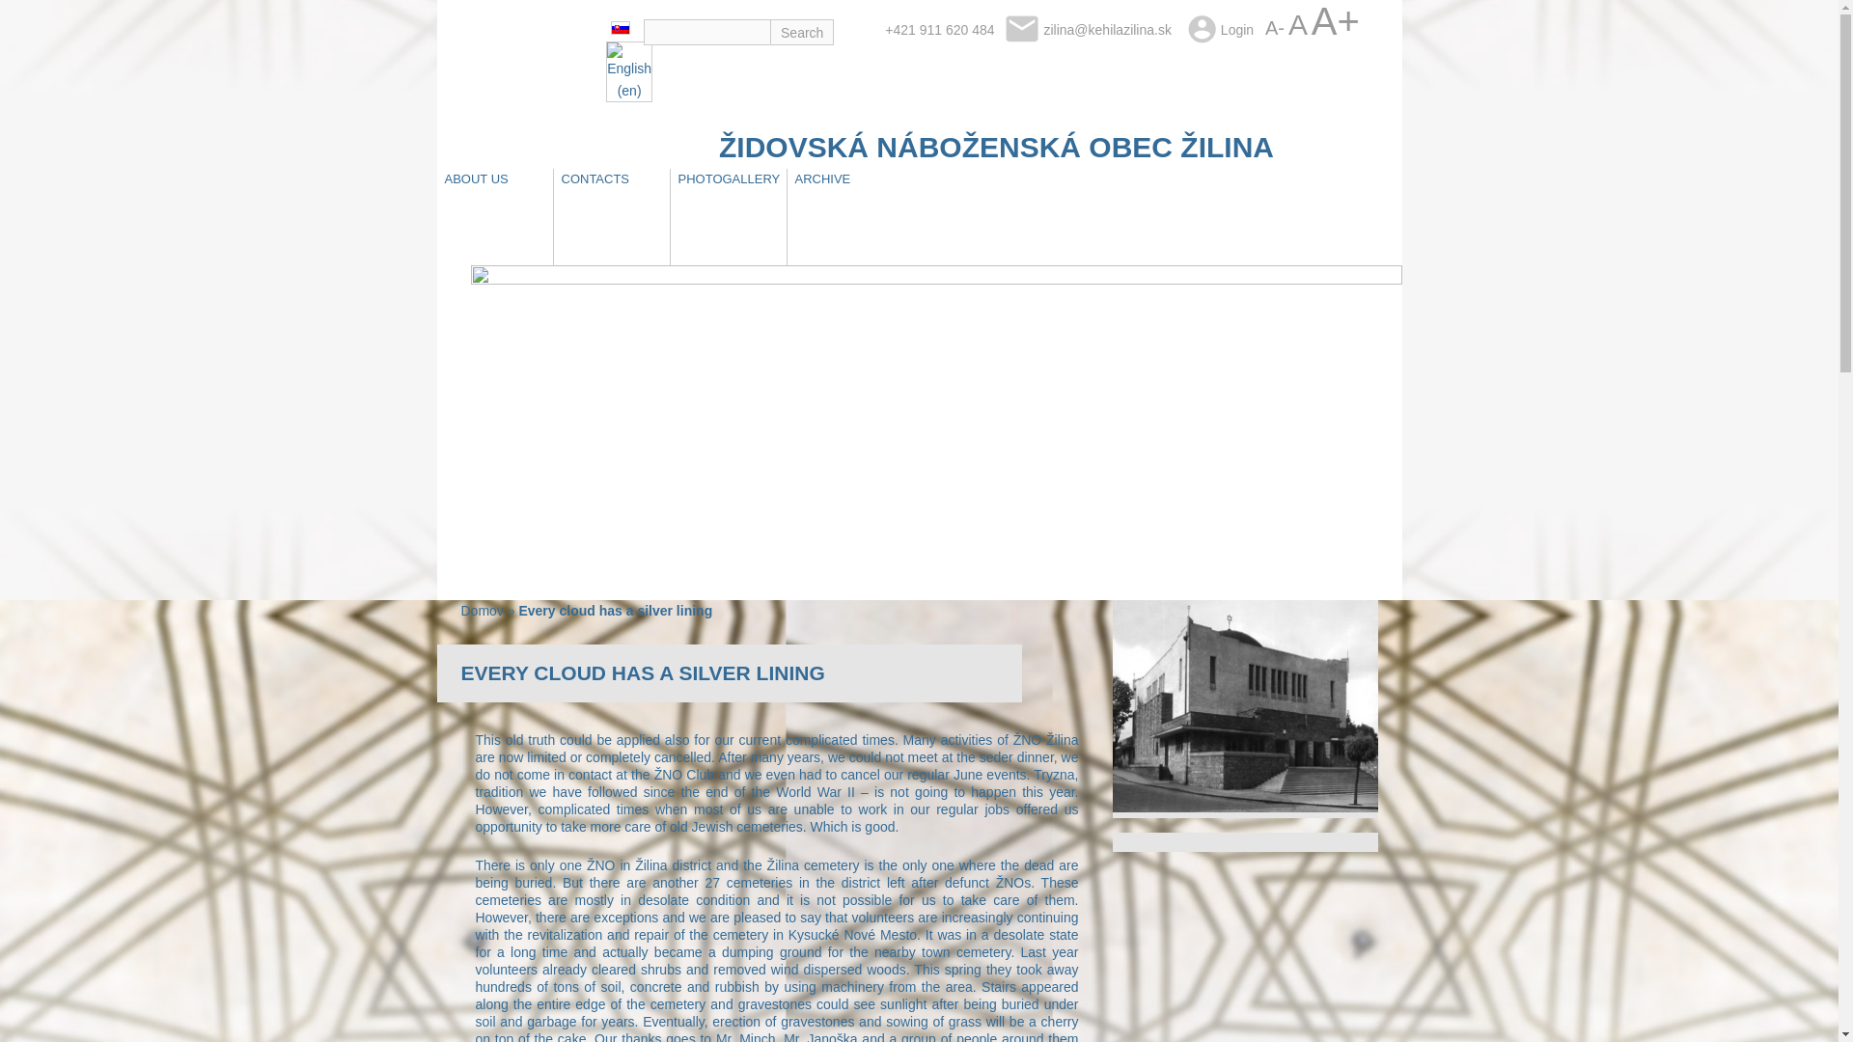  I want to click on Decrease font size, so click(1274, 27).